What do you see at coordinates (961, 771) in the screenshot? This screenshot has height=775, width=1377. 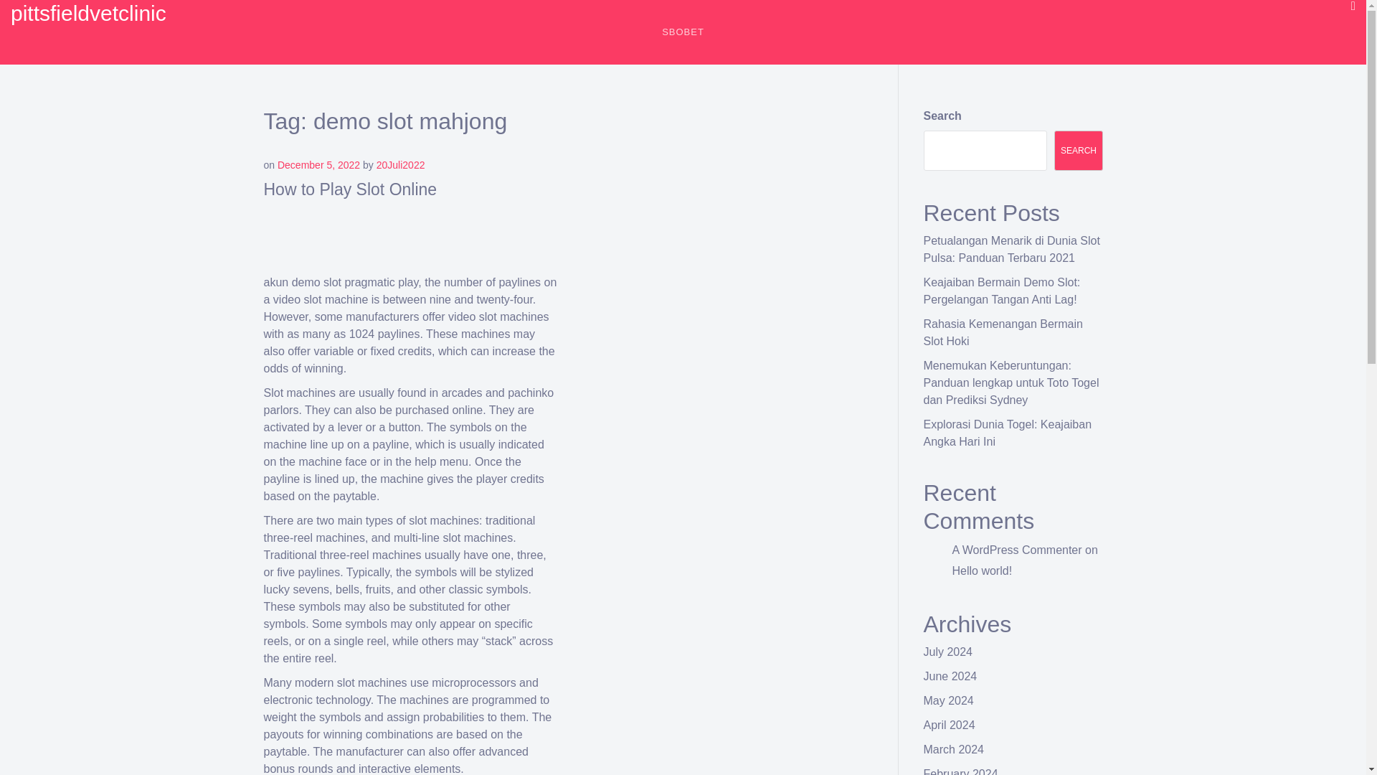 I see `February 2024` at bounding box center [961, 771].